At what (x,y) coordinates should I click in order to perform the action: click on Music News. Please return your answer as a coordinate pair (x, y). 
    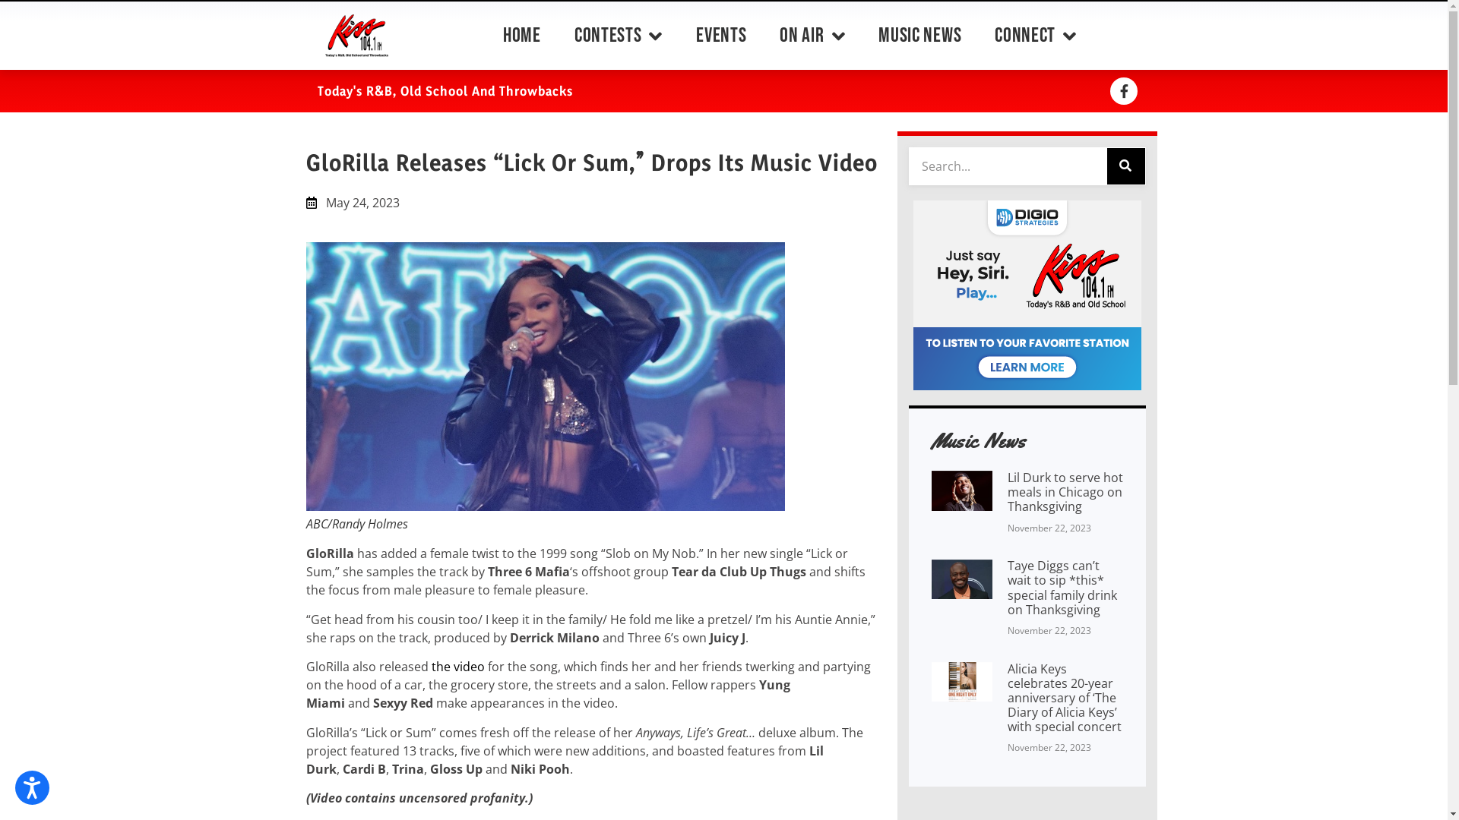
    Looking at the image, I should click on (919, 35).